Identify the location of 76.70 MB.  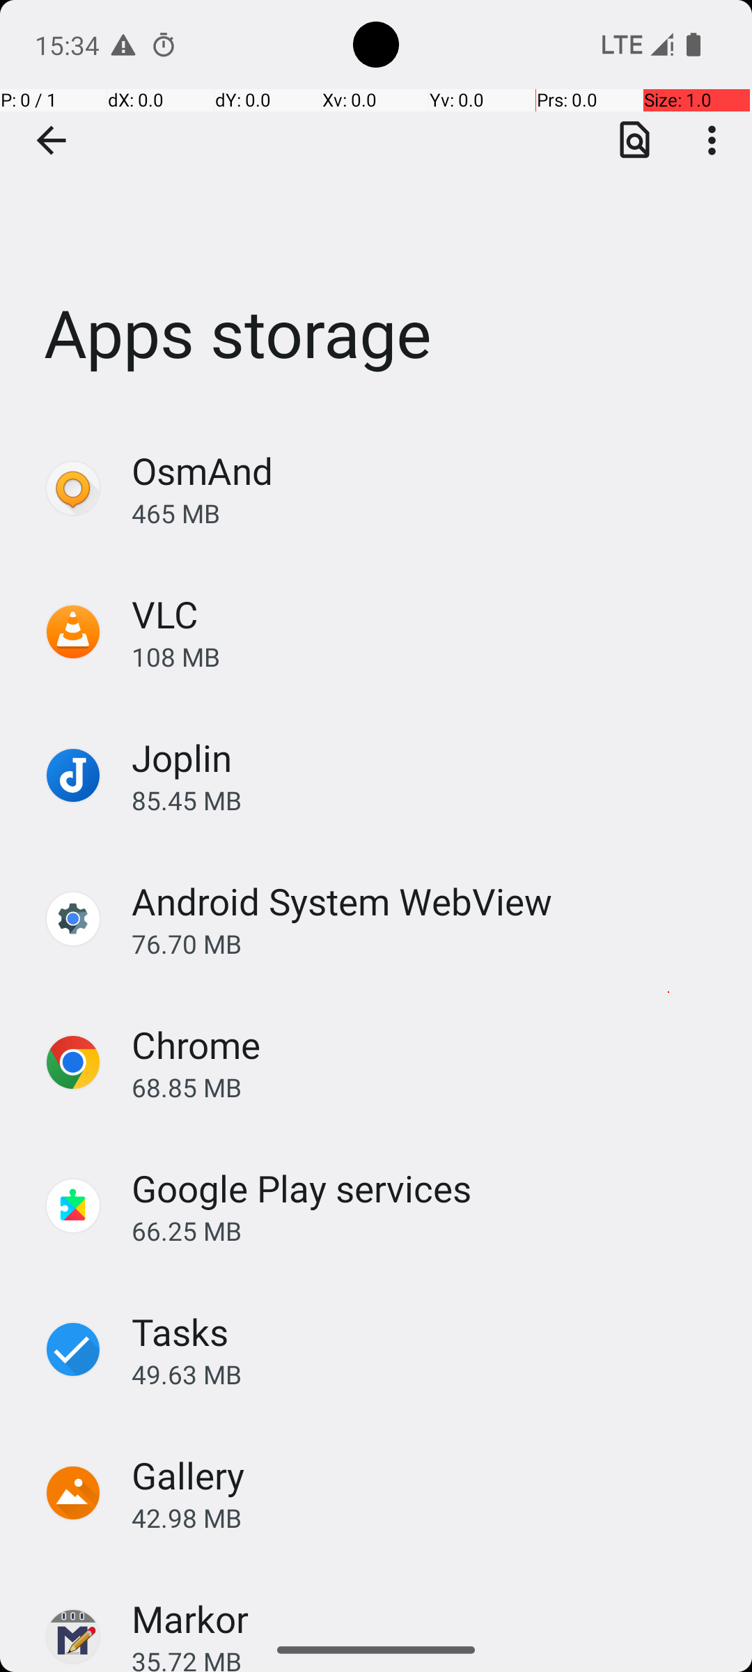
(428, 943).